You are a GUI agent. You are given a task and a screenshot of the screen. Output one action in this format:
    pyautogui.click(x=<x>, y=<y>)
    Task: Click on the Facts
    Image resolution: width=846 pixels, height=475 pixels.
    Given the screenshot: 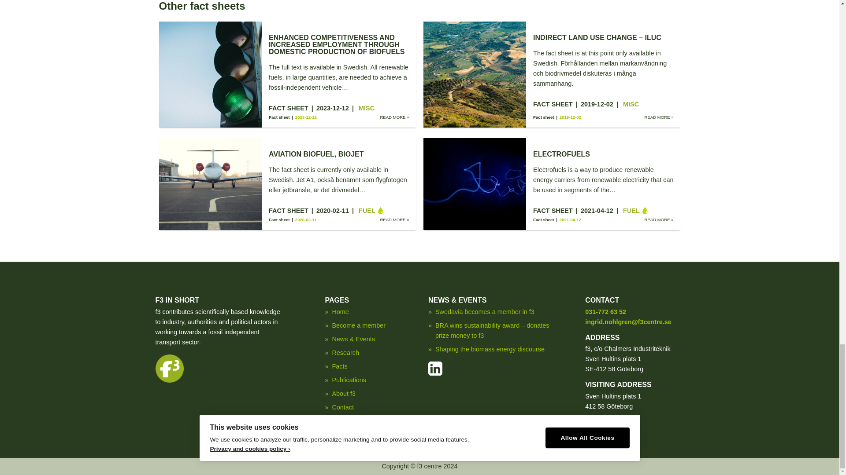 What is the action you would take?
    pyautogui.click(x=339, y=366)
    